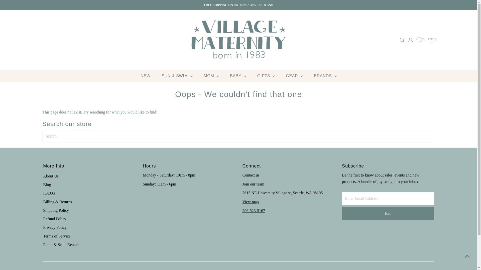 This screenshot has width=481, height=270. What do you see at coordinates (253, 184) in the screenshot?
I see `Join Our Team!` at bounding box center [253, 184].